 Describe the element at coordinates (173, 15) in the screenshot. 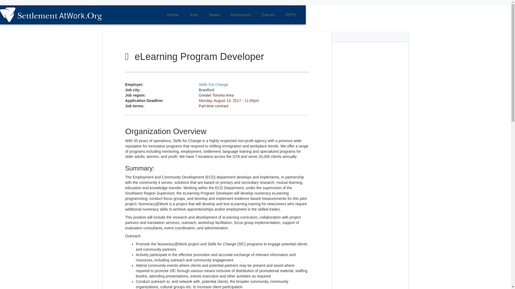

I see `Home` at that location.